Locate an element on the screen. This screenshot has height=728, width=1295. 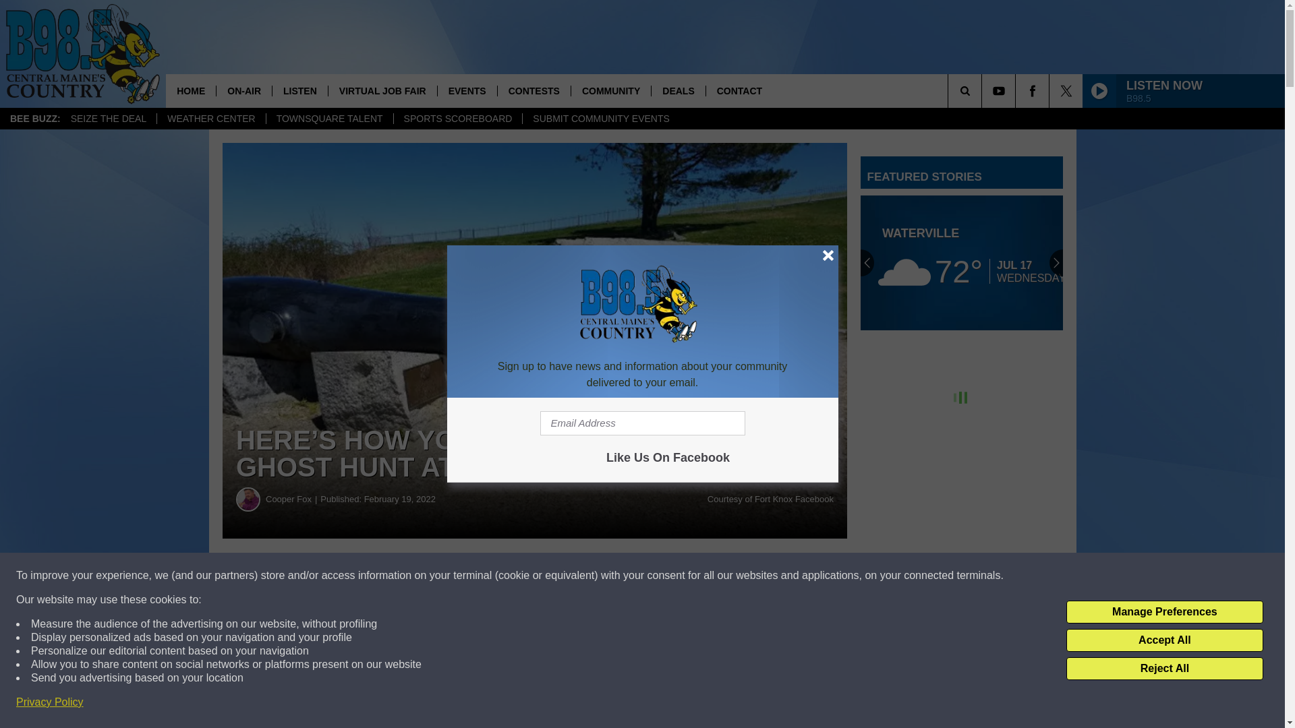
EVENTS is located at coordinates (467, 90).